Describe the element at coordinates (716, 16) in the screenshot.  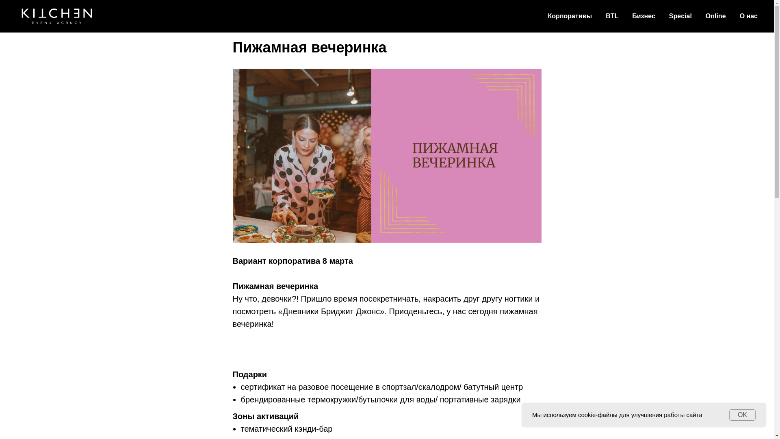
I see `Online` at that location.